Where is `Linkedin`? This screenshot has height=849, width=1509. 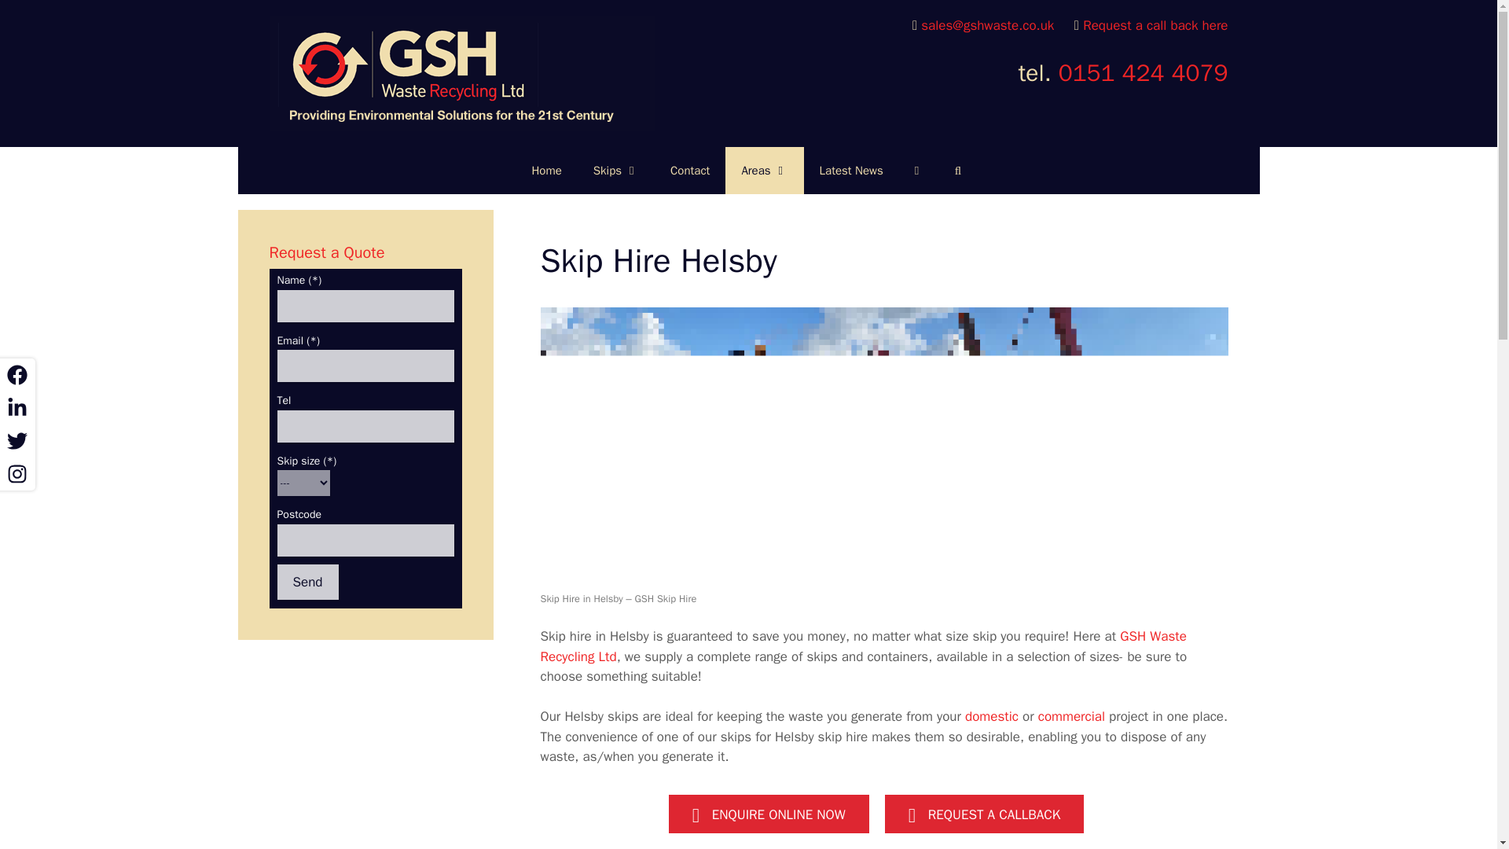
Linkedin is located at coordinates (17, 407).